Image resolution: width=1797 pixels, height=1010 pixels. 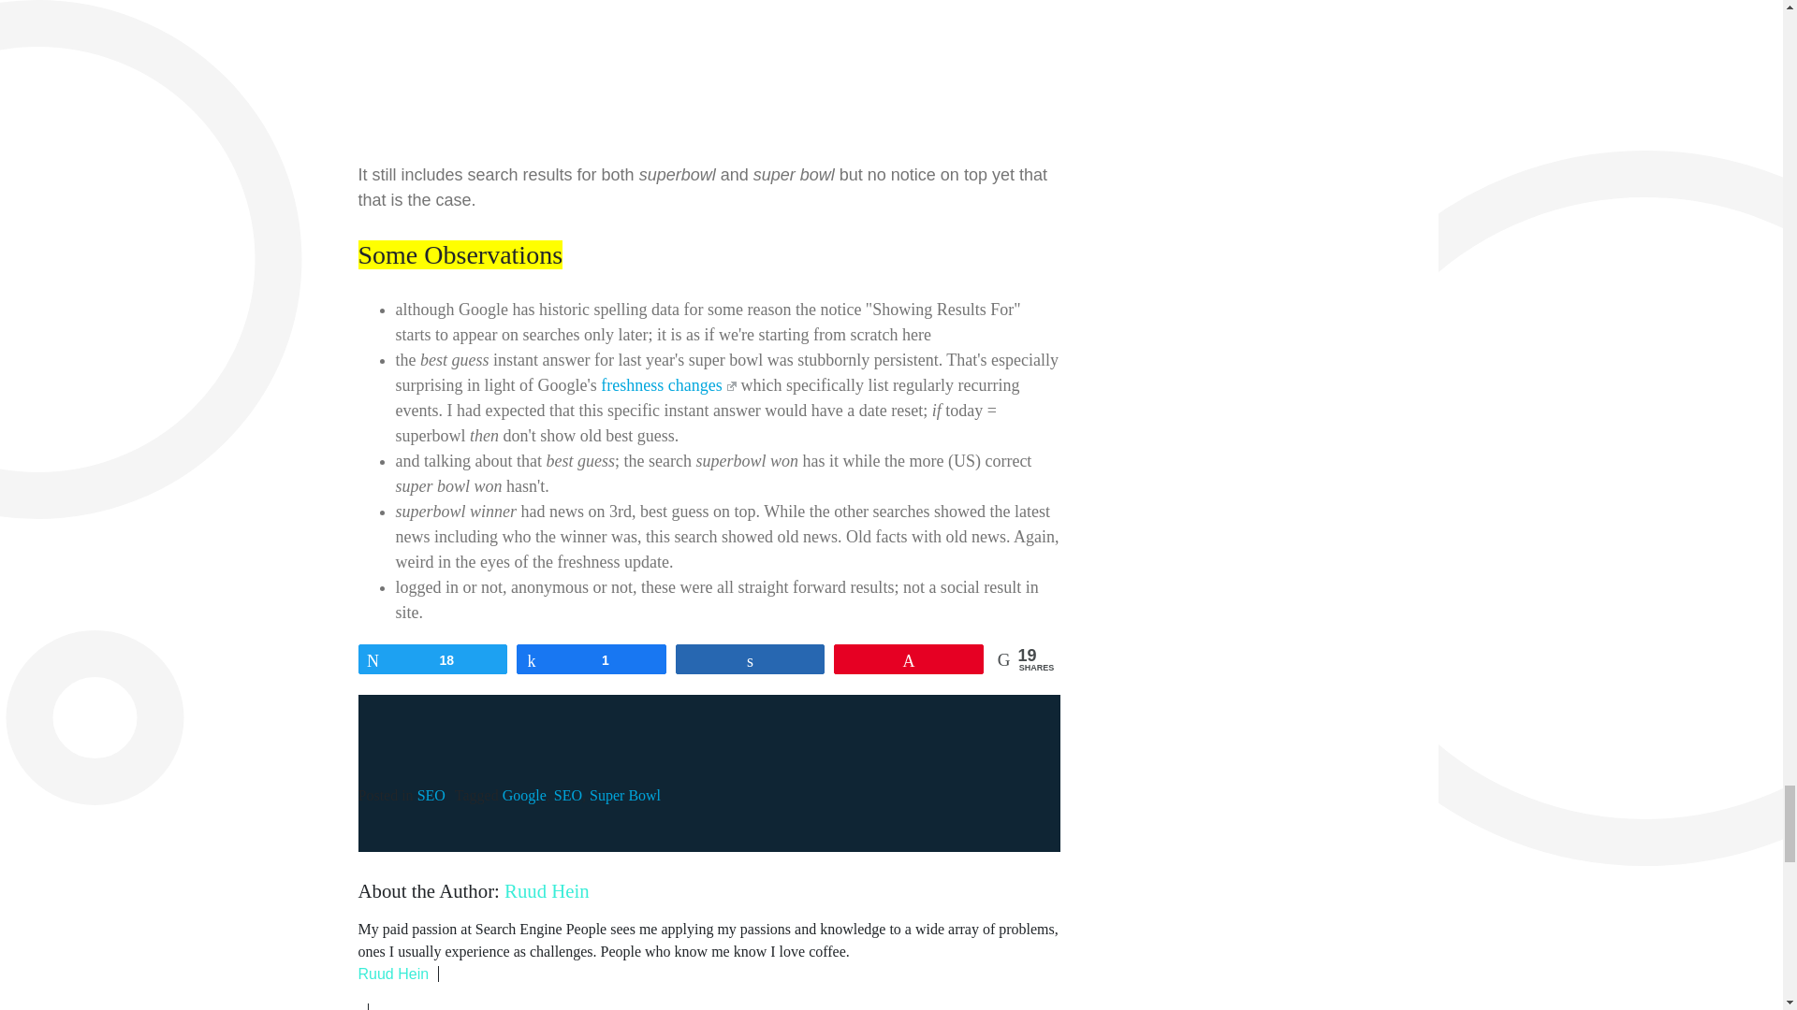 I want to click on SEO, so click(x=431, y=795).